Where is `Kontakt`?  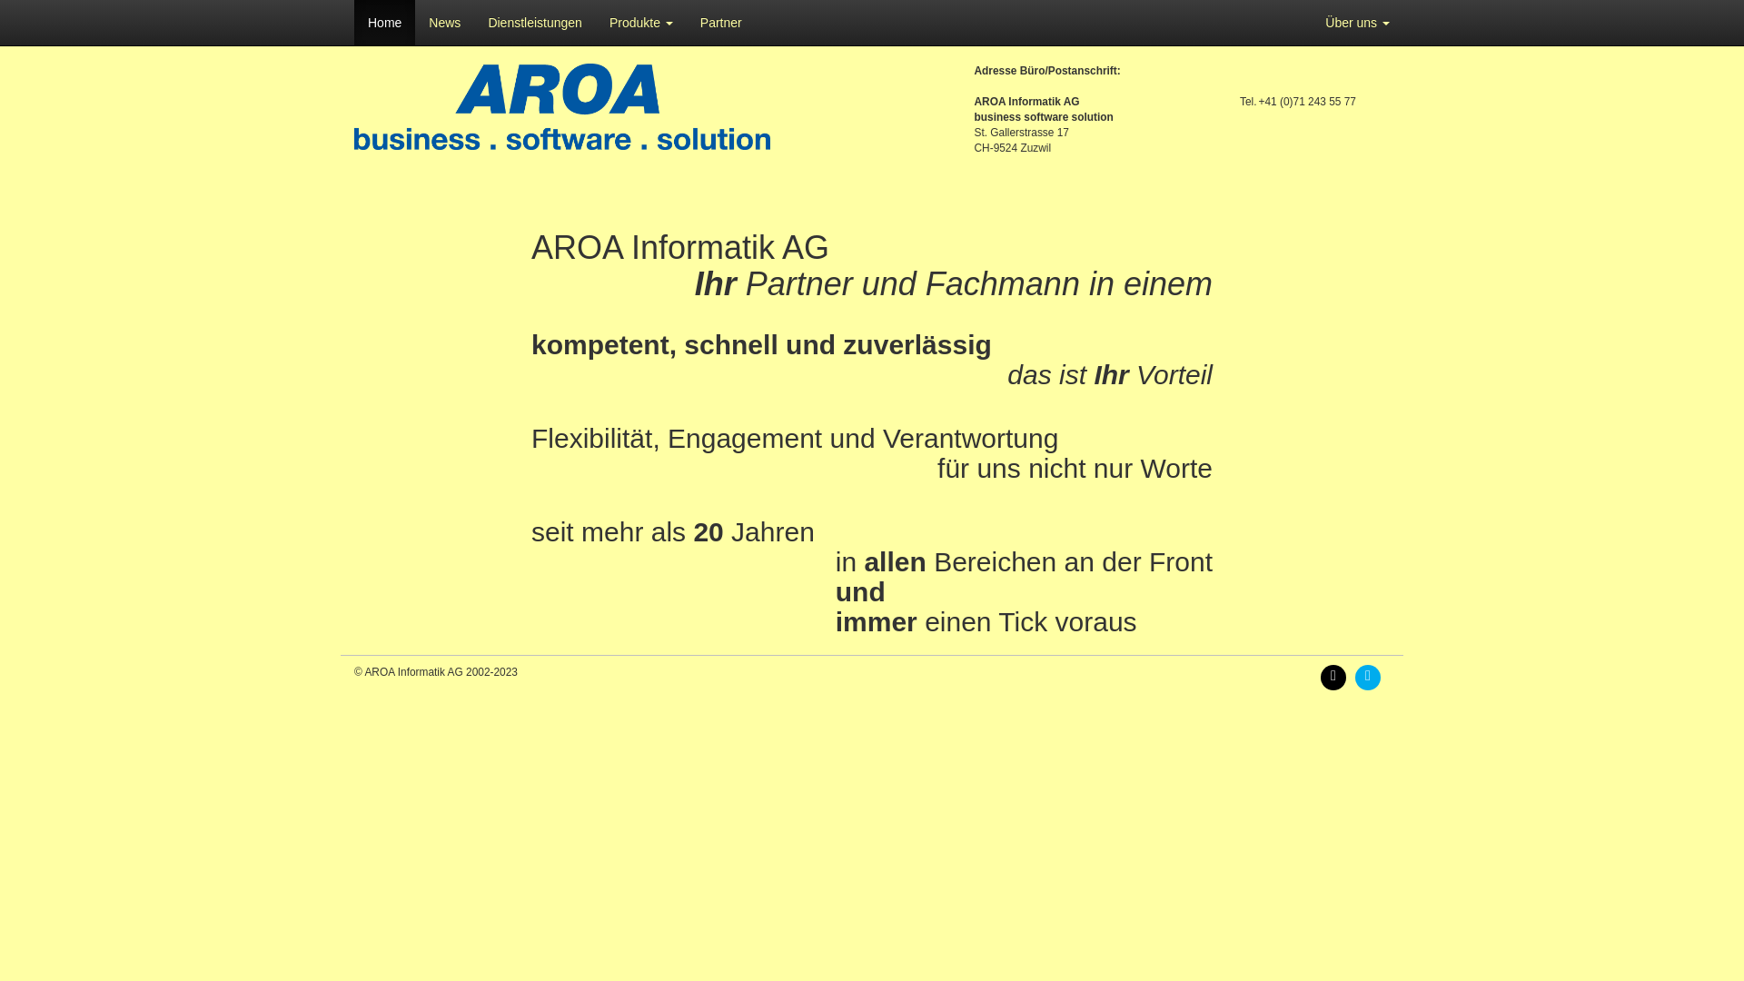
Kontakt is located at coordinates (1338, 677).